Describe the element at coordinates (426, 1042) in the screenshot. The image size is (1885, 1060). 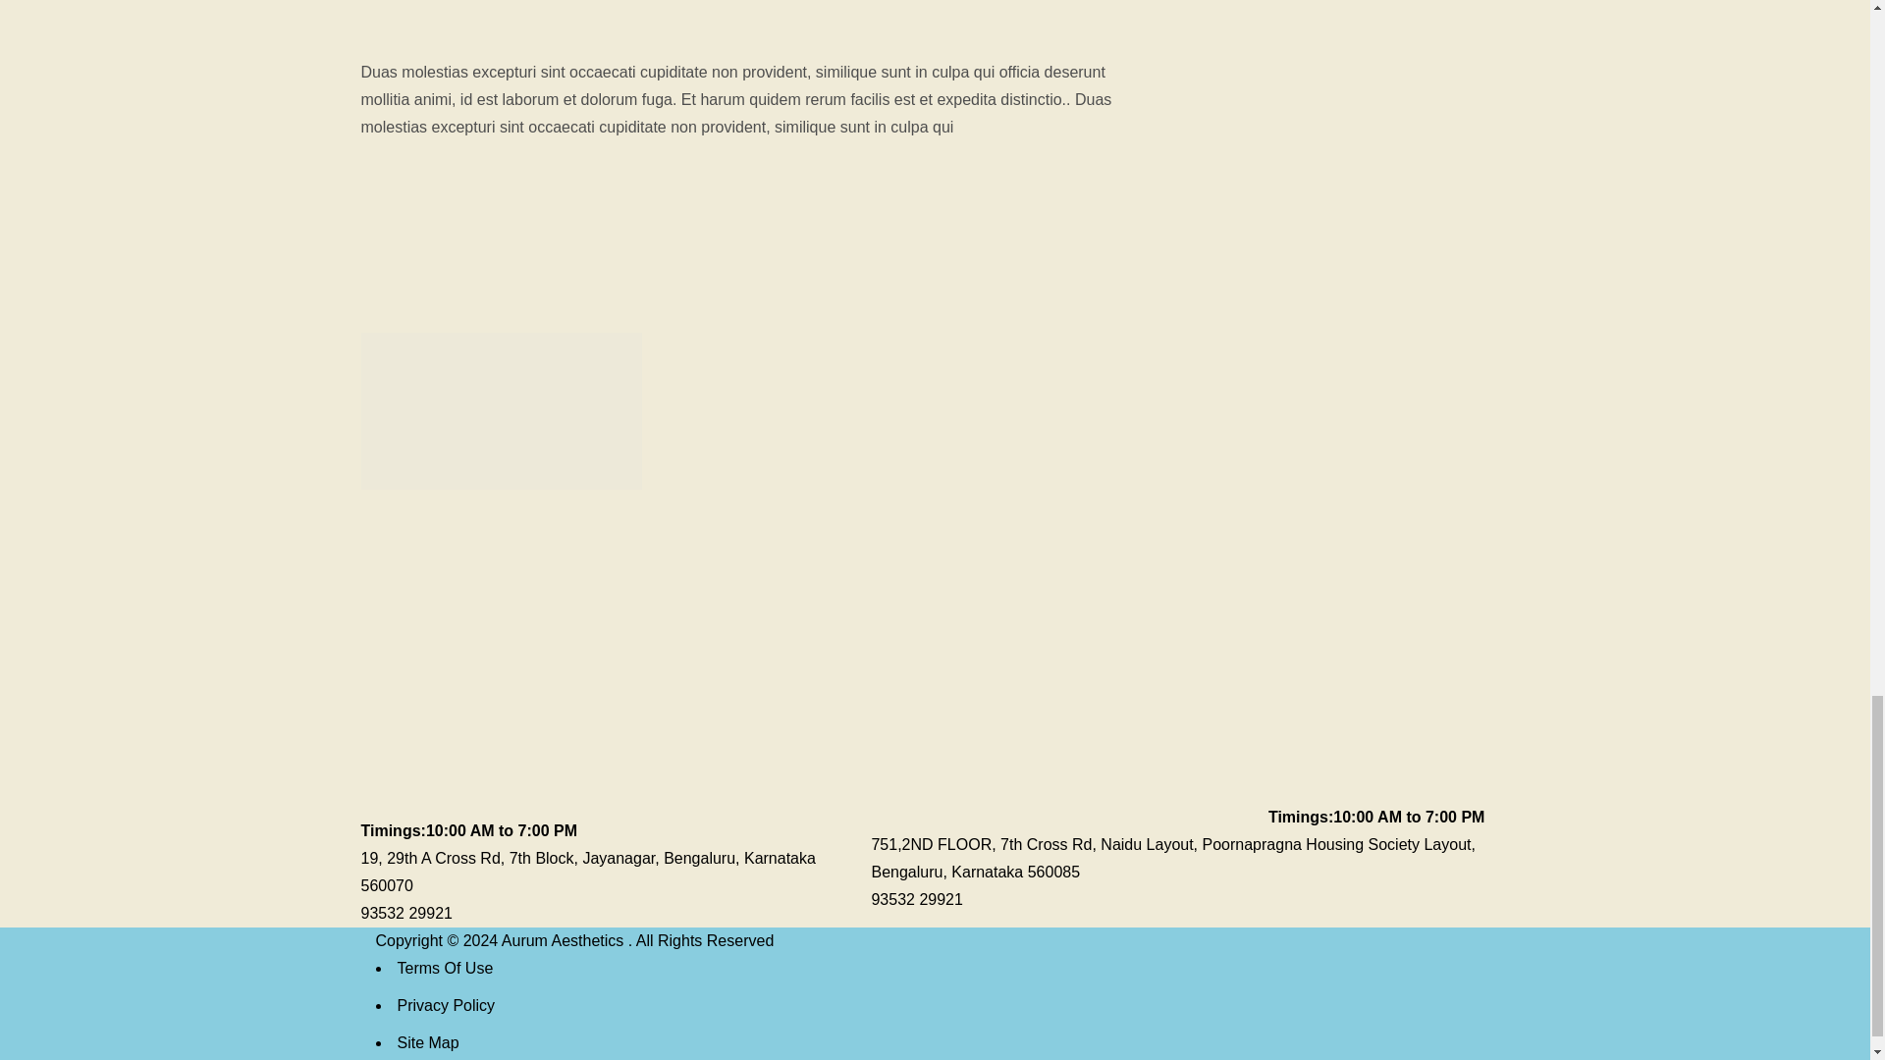
I see `Site Map` at that location.